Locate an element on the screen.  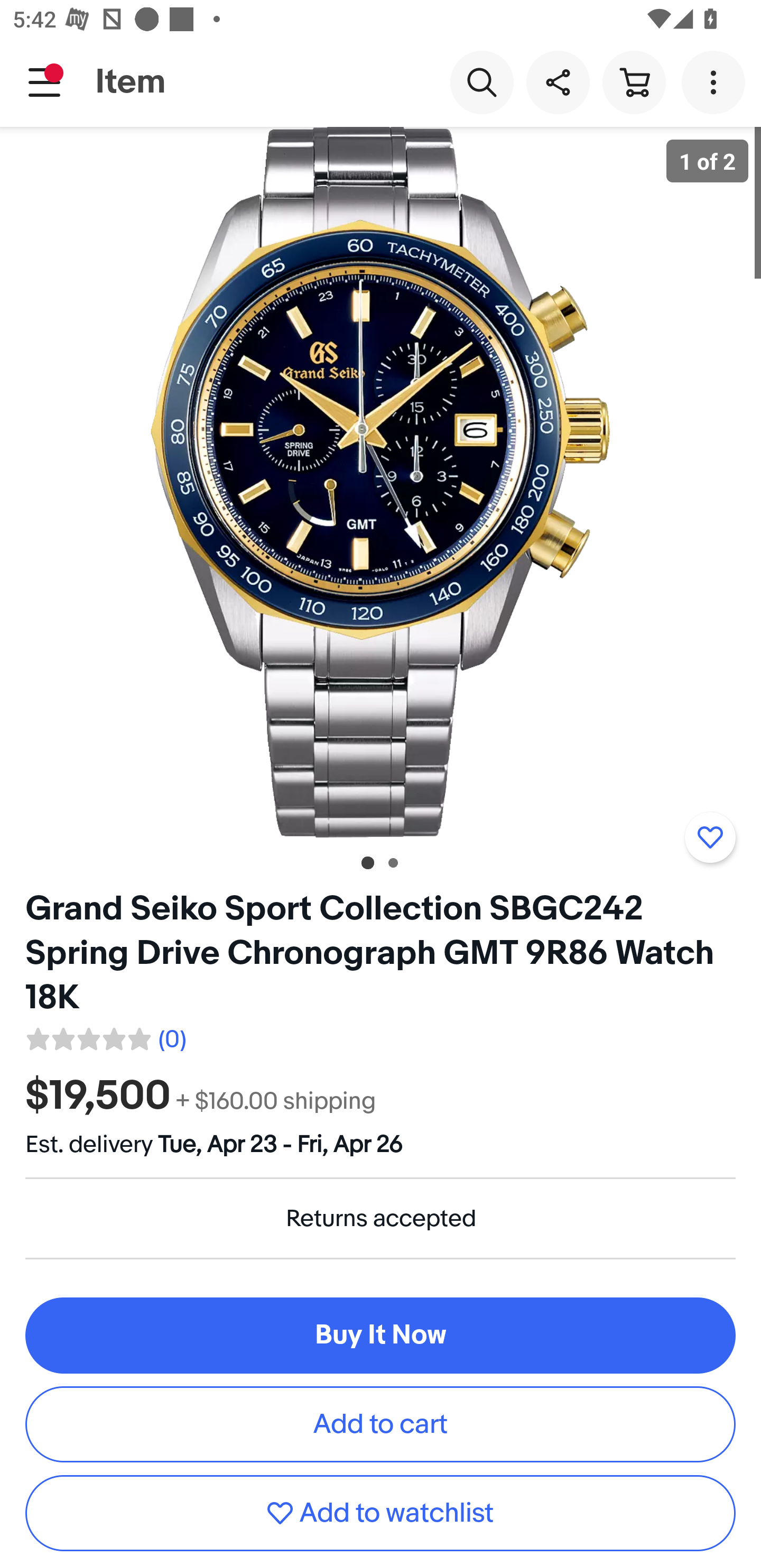
Item image 1 of 2 is located at coordinates (380, 482).